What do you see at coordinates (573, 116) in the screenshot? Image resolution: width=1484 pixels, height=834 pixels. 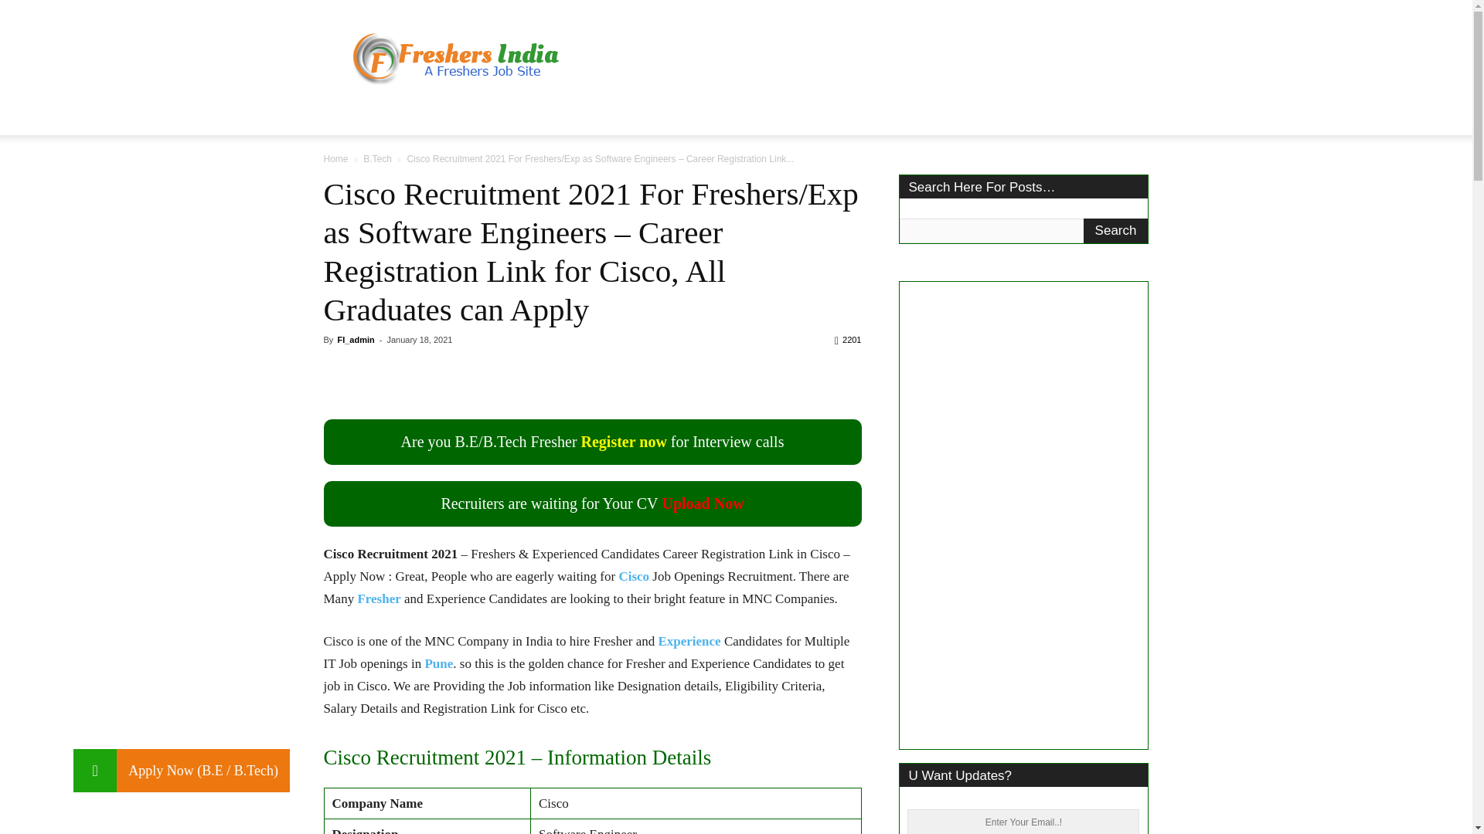 I see `WALKINS` at bounding box center [573, 116].